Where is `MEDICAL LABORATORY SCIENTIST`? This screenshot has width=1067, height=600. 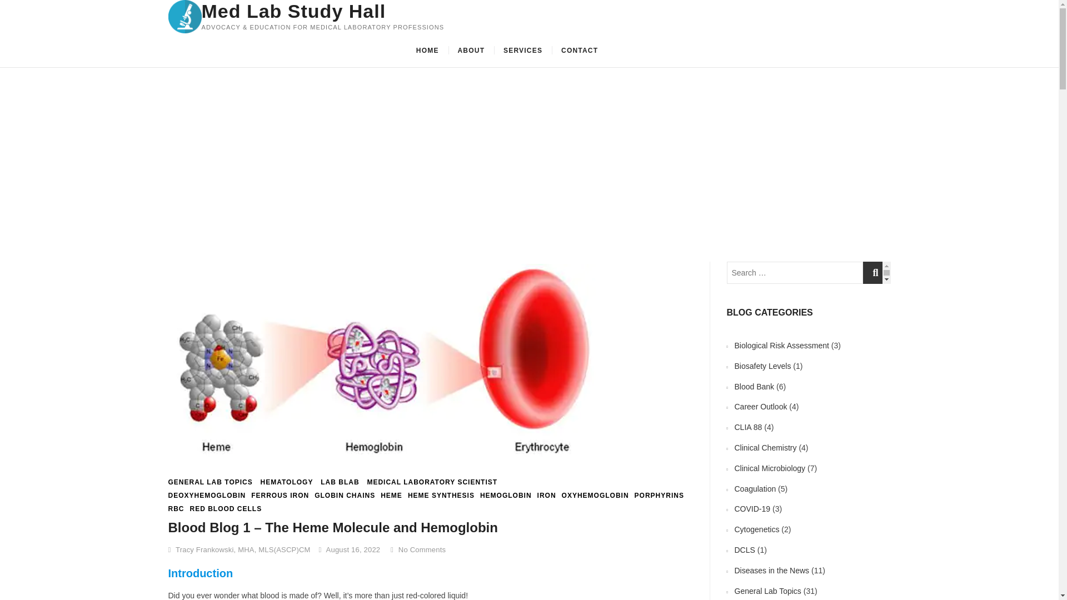
MEDICAL LABORATORY SCIENTIST is located at coordinates (432, 482).